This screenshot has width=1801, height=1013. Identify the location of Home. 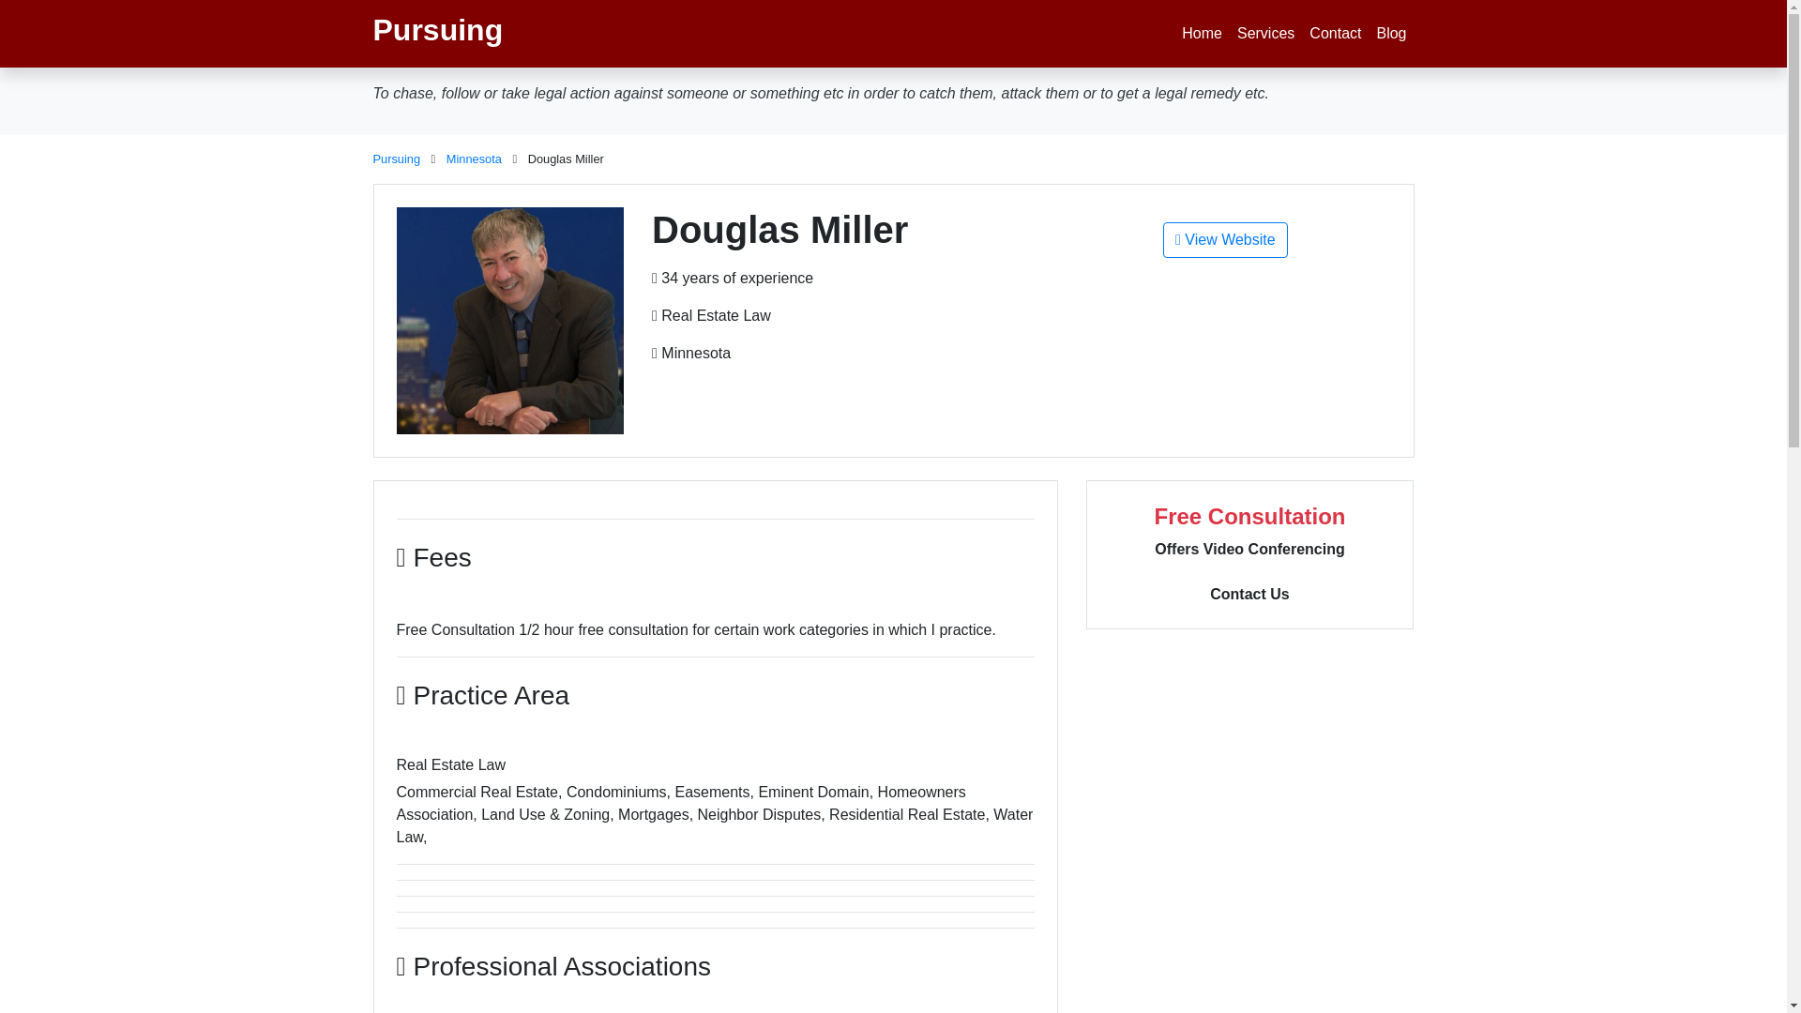
(1202, 34).